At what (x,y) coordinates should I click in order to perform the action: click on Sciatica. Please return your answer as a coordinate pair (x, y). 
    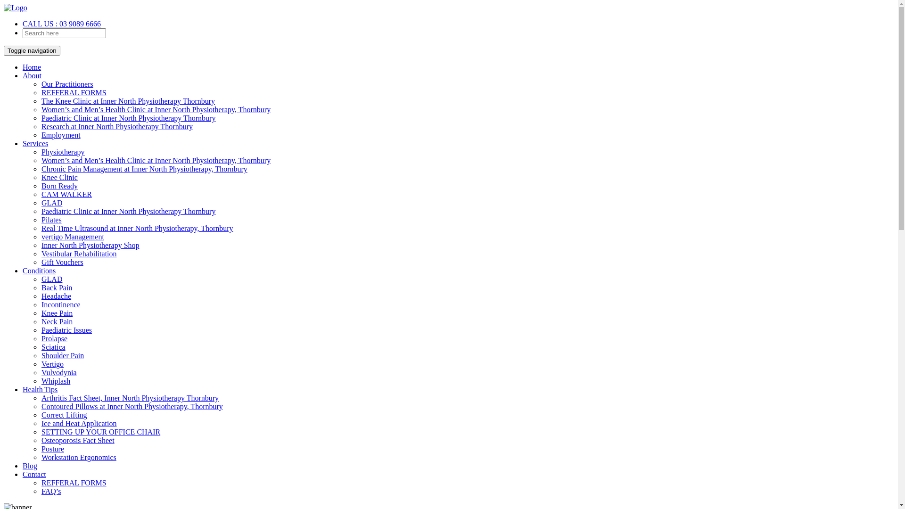
    Looking at the image, I should click on (54, 347).